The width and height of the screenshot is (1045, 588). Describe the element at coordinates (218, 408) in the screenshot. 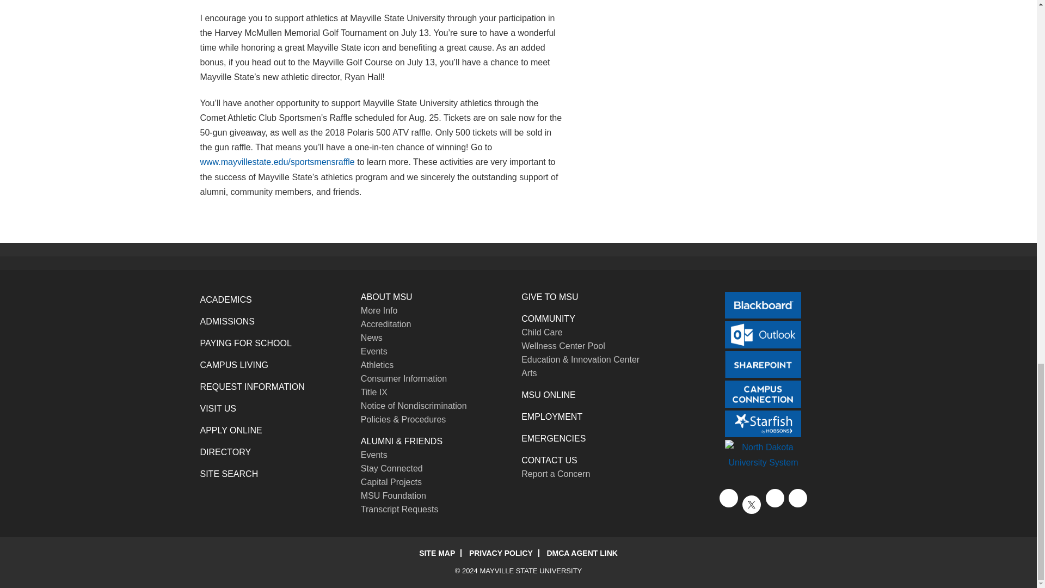

I see `Visit Us` at that location.